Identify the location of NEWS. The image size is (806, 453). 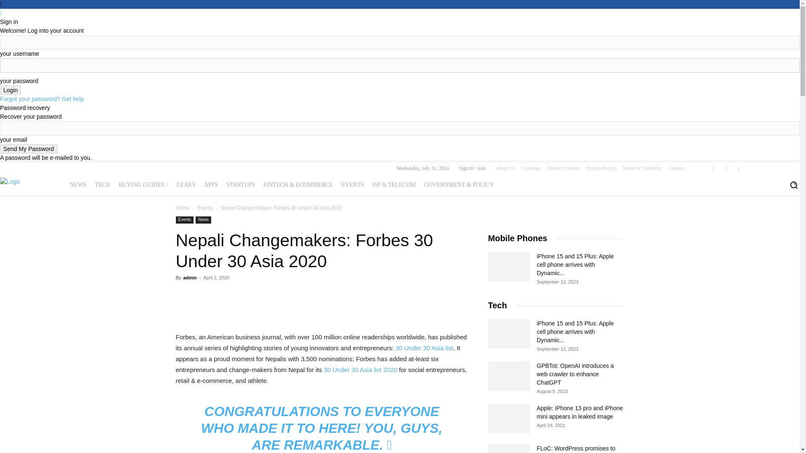
(78, 185).